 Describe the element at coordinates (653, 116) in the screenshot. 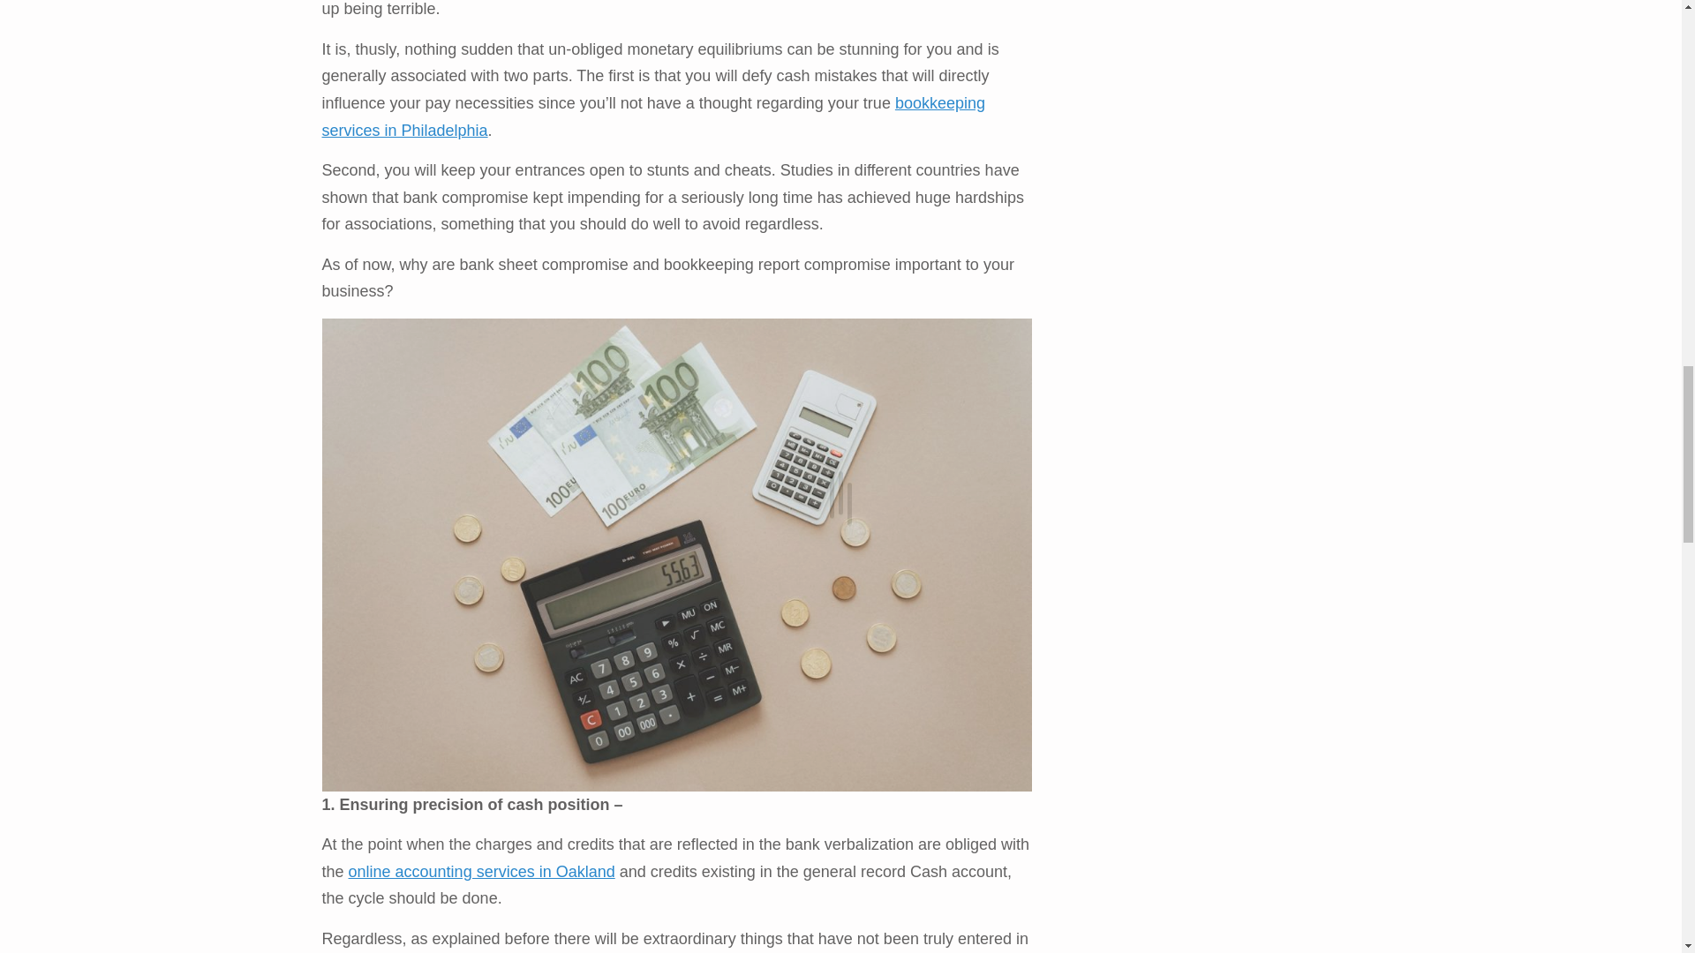

I see `bookkeeping services in Philadelphia` at that location.